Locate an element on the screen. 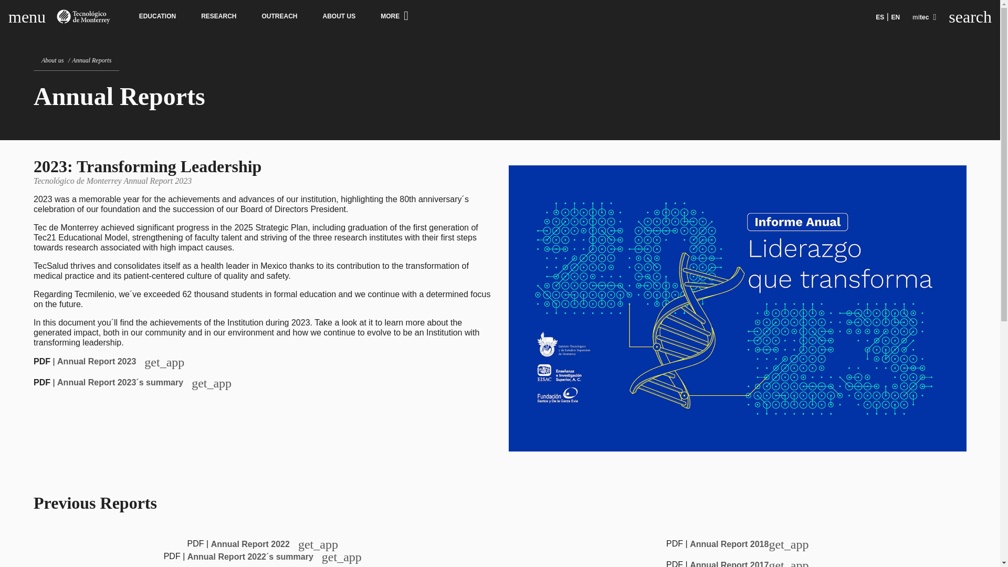 The image size is (1008, 567). 2018 Annual Report is located at coordinates (749, 544).